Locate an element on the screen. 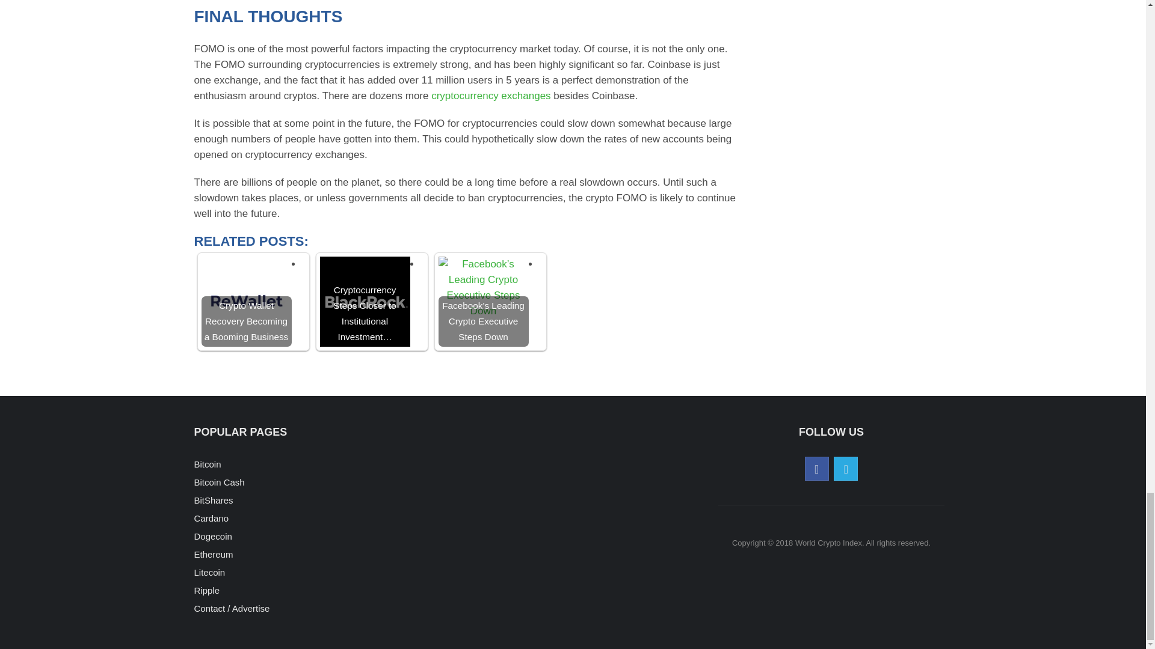 The width and height of the screenshot is (1155, 649). BitShares is located at coordinates (213, 500).